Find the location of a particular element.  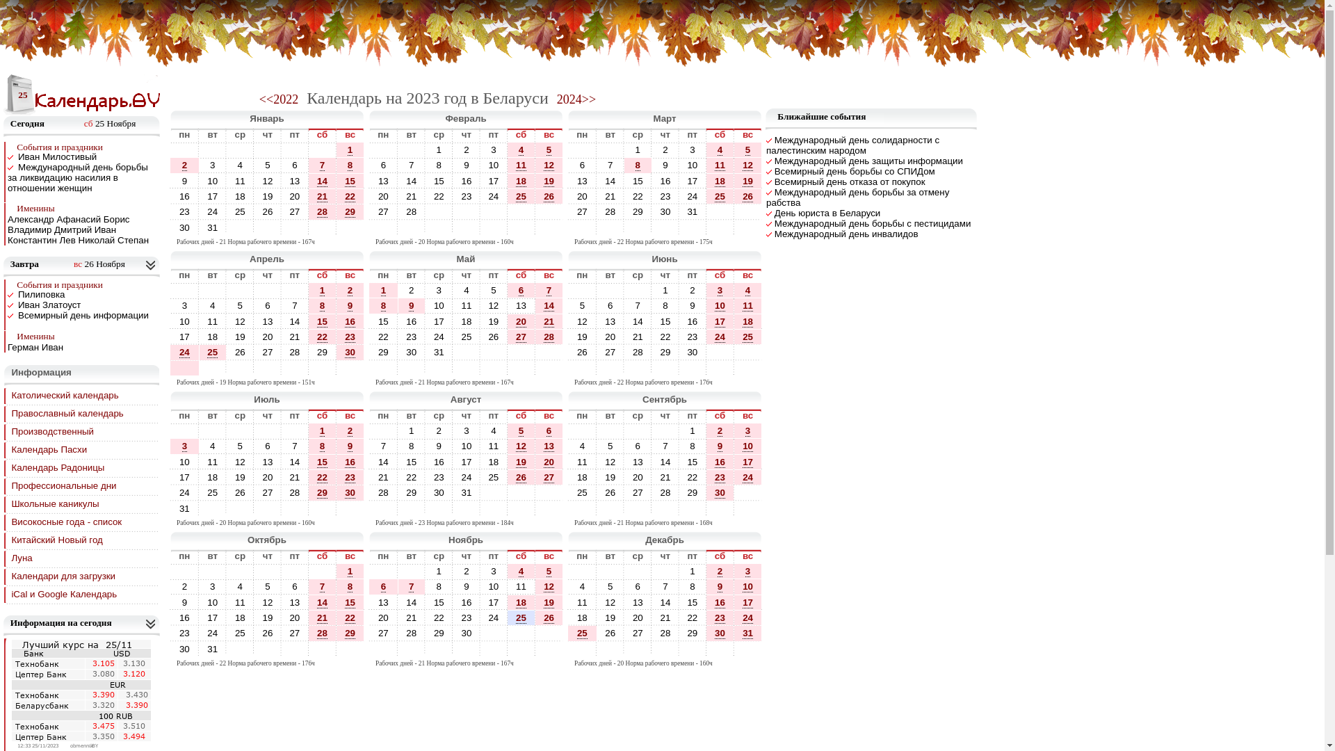

22 is located at coordinates (323, 477).